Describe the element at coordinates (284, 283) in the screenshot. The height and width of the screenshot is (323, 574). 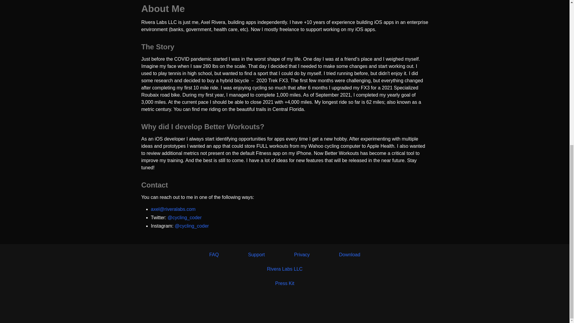
I see `Press Kit` at that location.